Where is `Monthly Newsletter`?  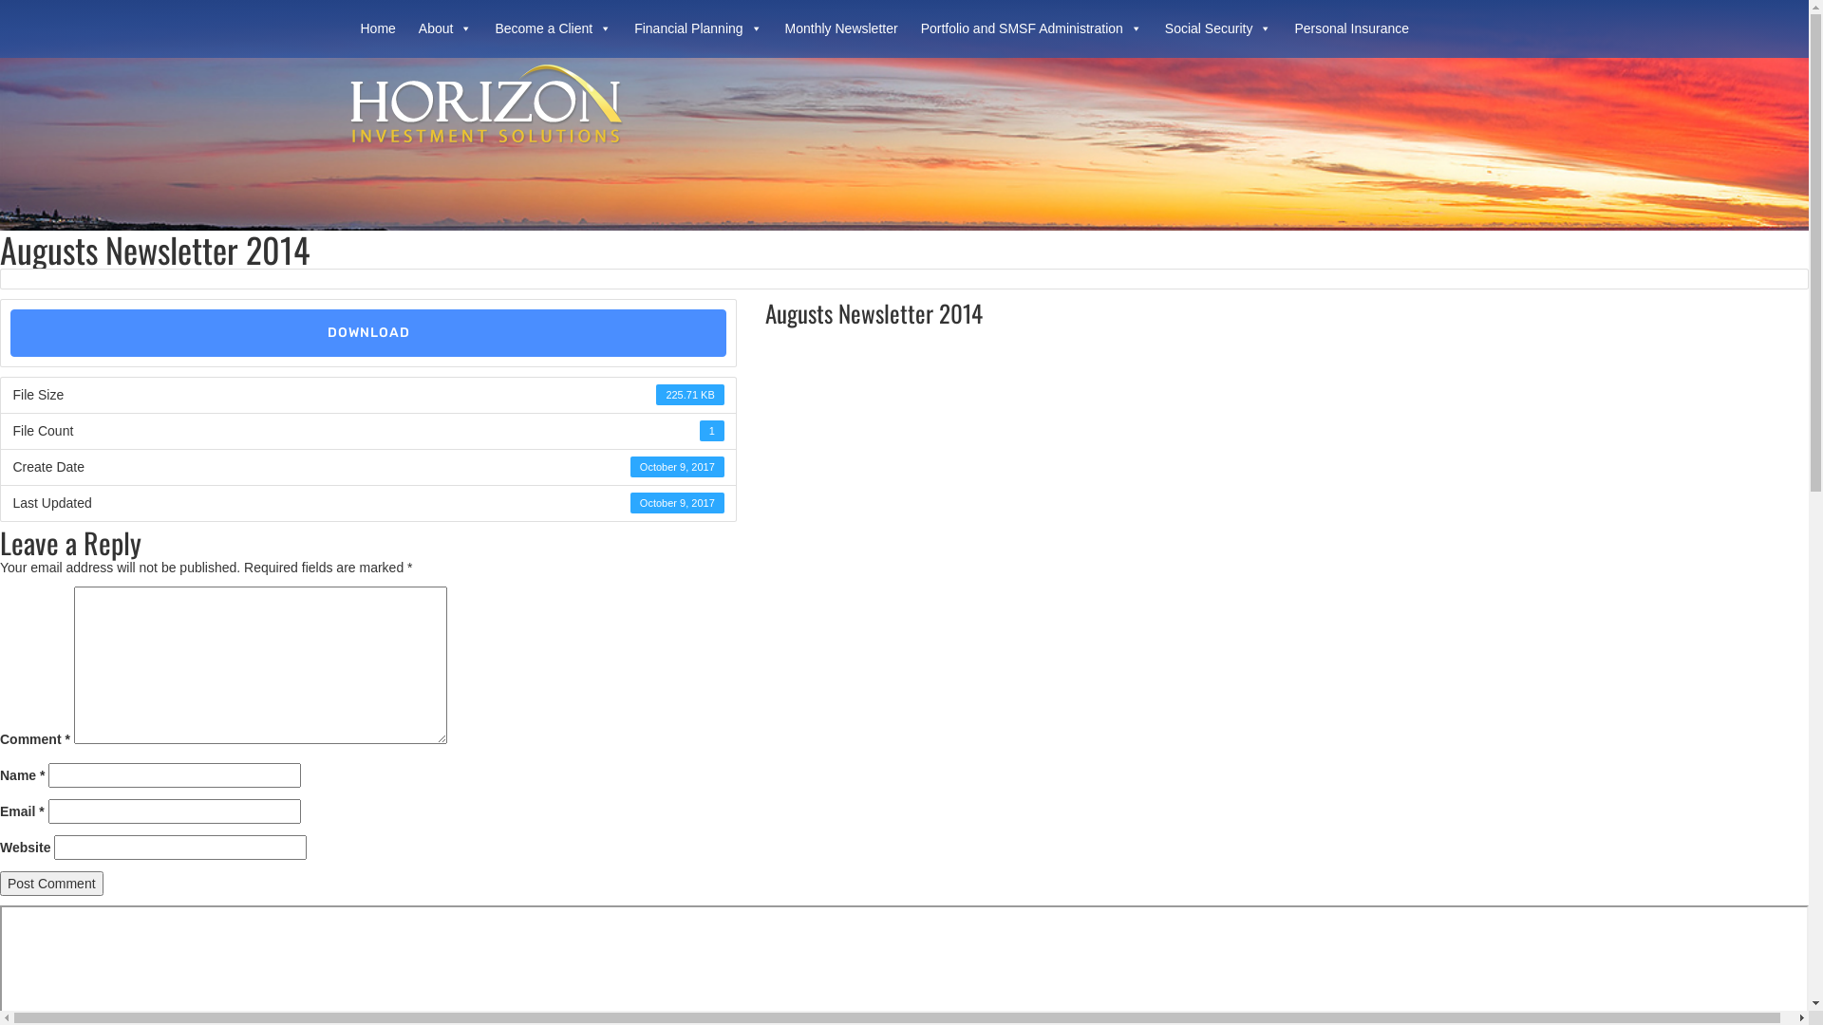
Monthly Newsletter is located at coordinates (841, 28).